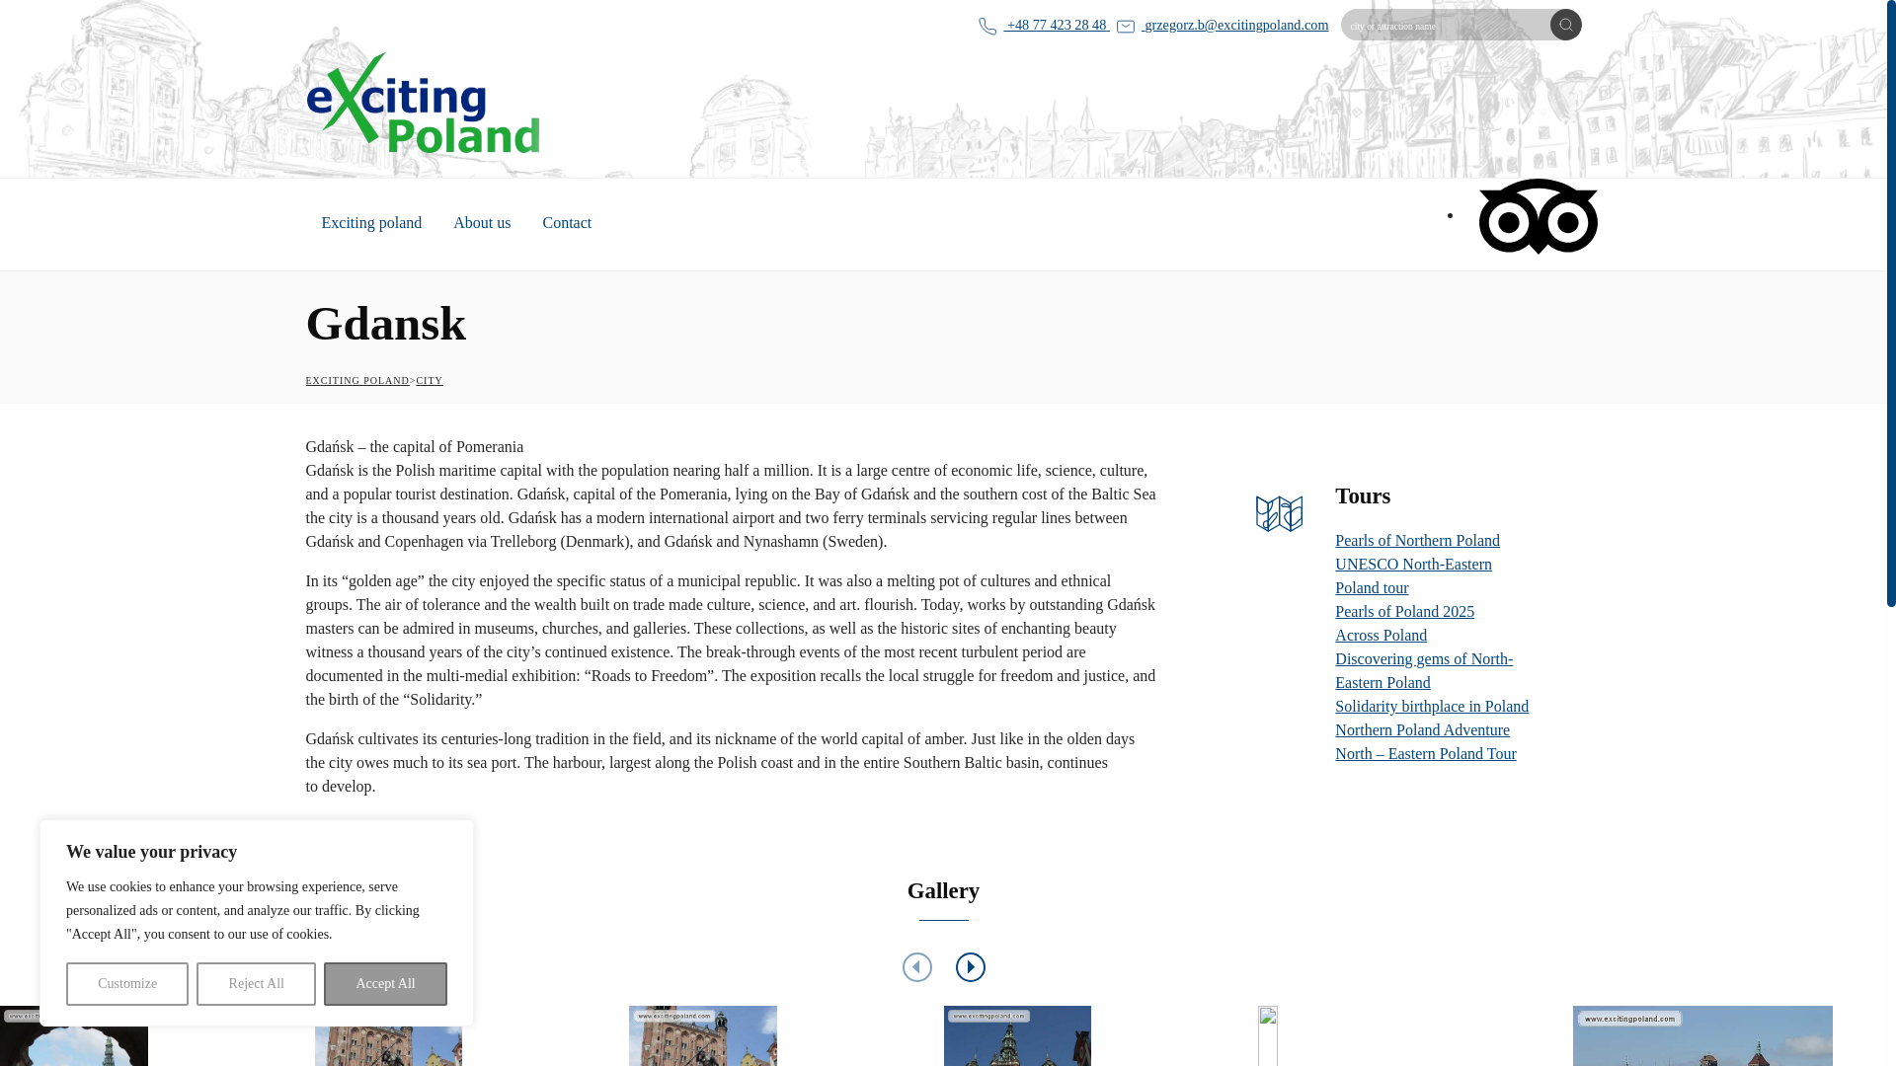  Describe the element at coordinates (357, 380) in the screenshot. I see `EXCITING POLAND` at that location.